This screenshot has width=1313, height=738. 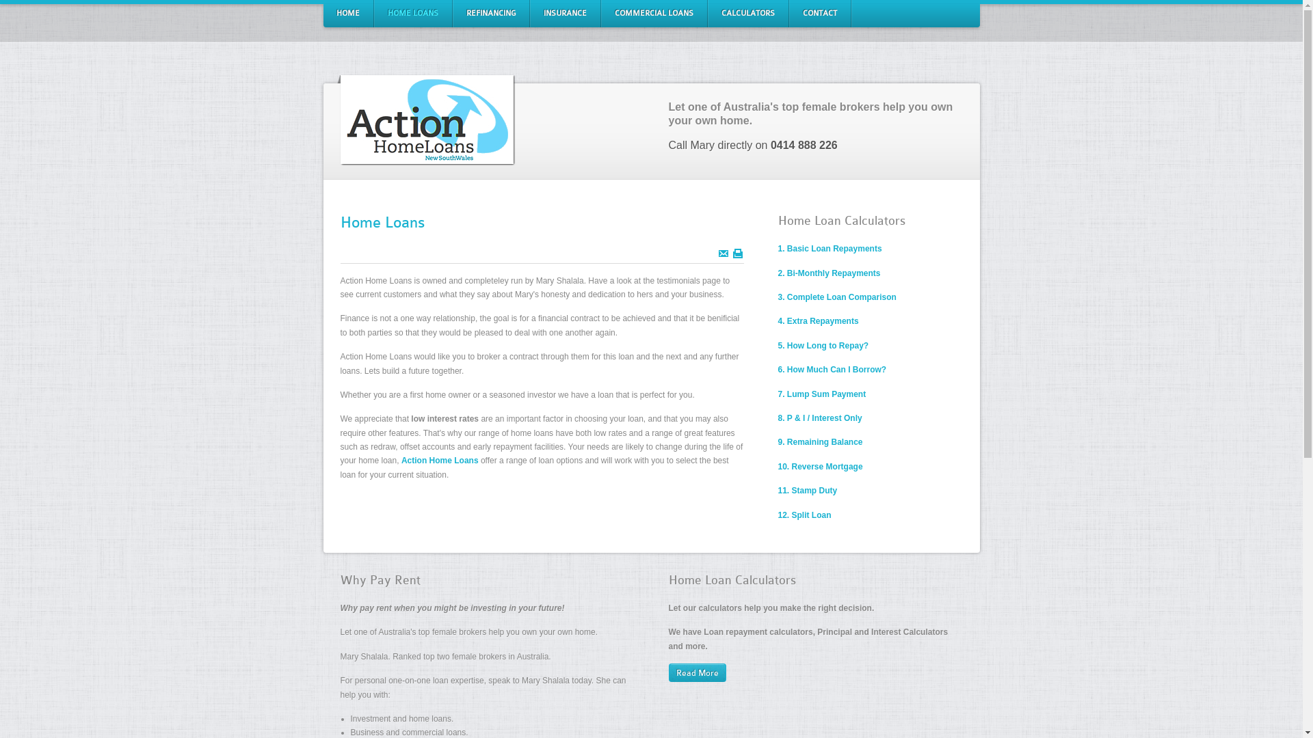 What do you see at coordinates (383, 223) in the screenshot?
I see `Home Loans` at bounding box center [383, 223].